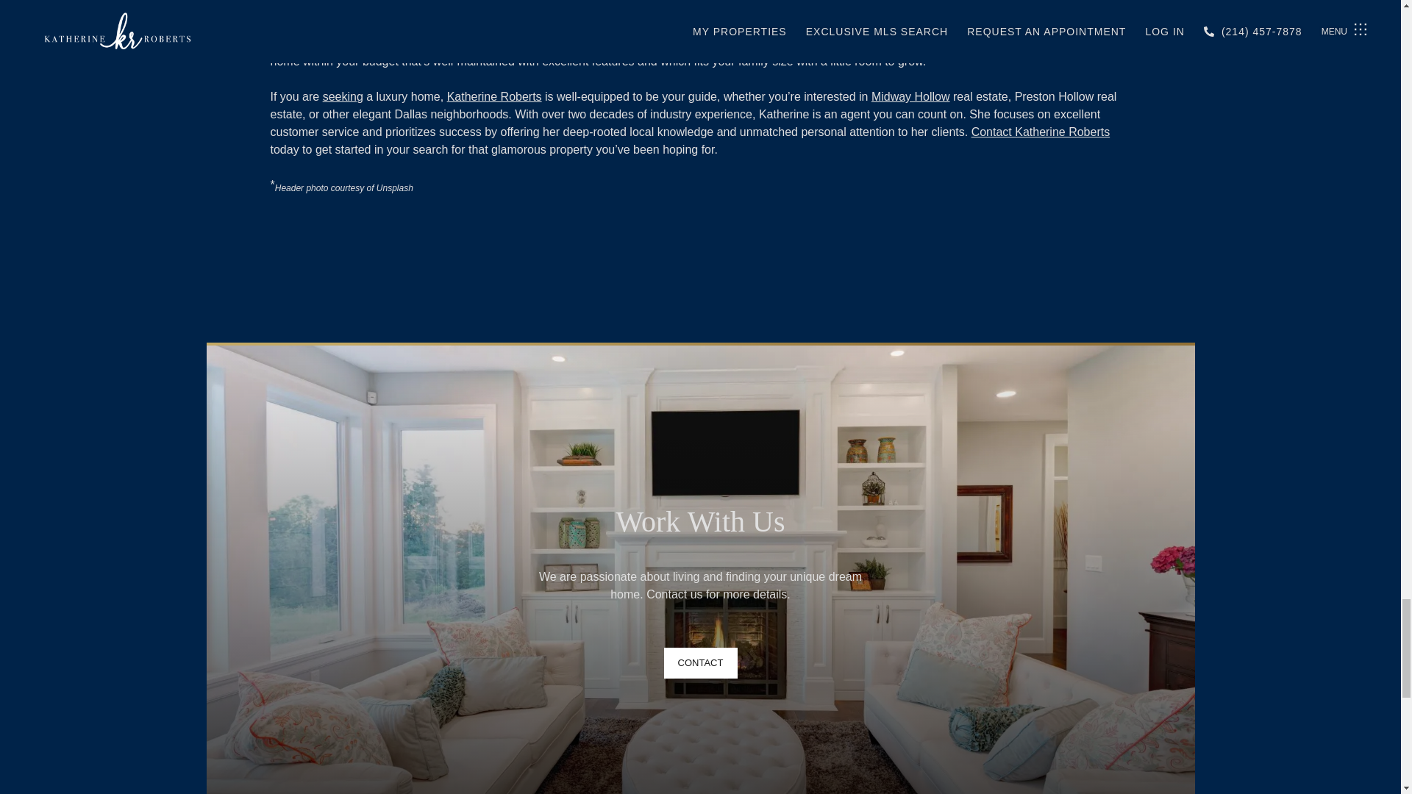 This screenshot has width=1412, height=794. Describe the element at coordinates (343, 97) in the screenshot. I see `seeking` at that location.